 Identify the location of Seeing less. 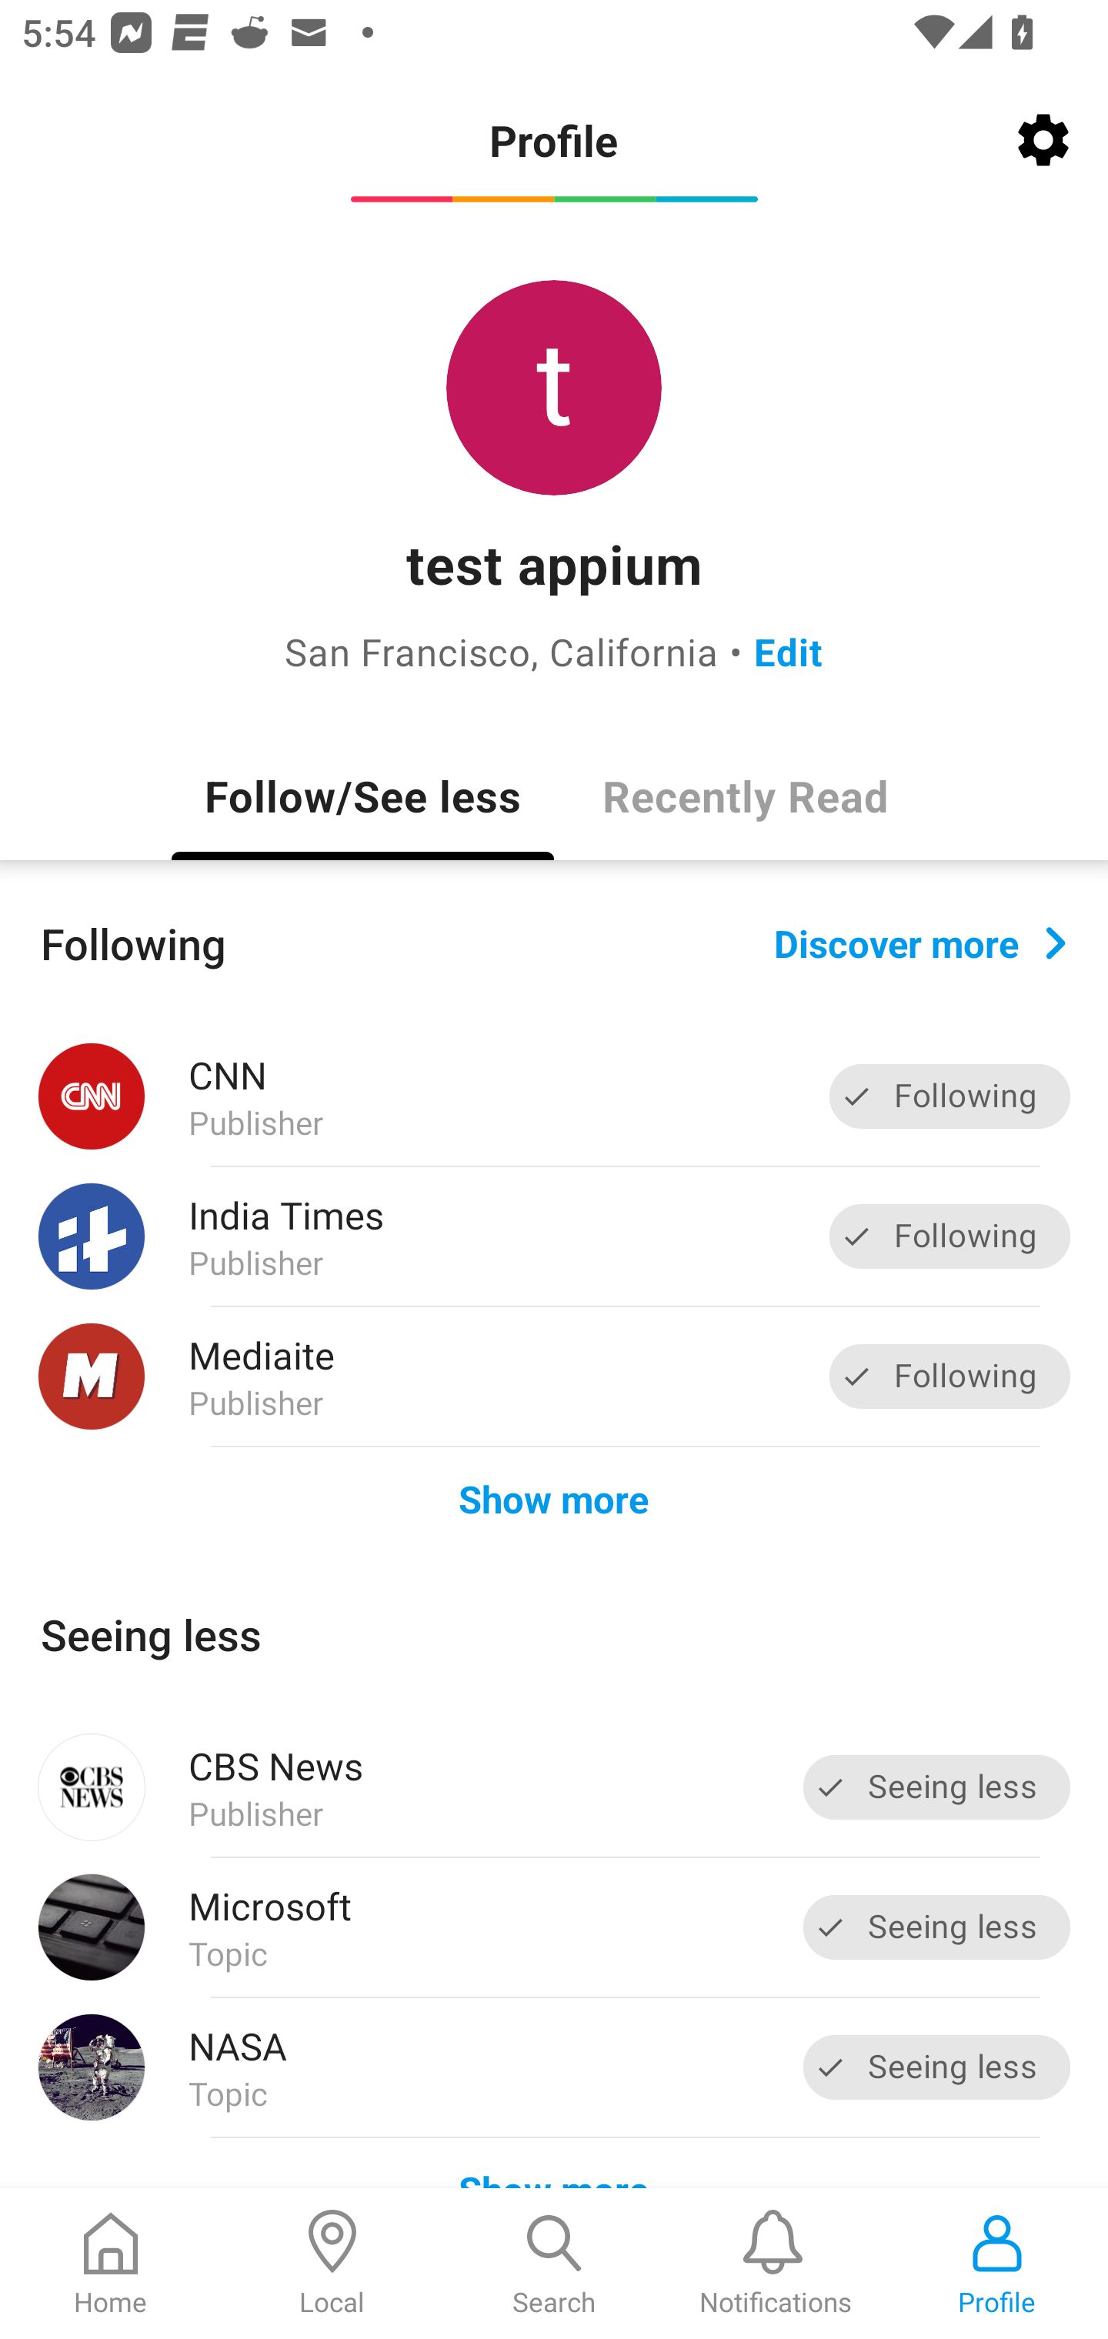
(937, 1927).